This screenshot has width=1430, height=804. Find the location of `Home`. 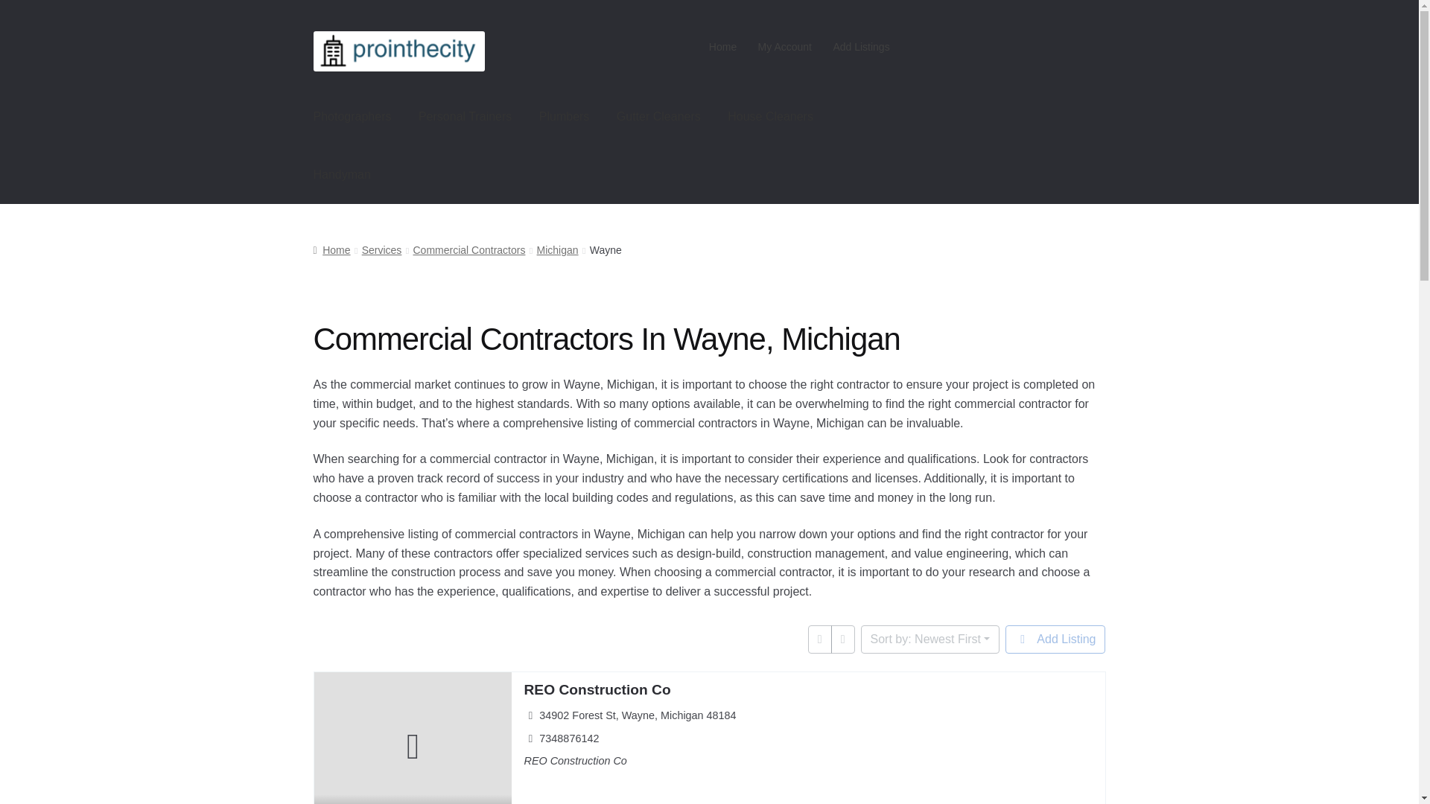

Home is located at coordinates (723, 47).